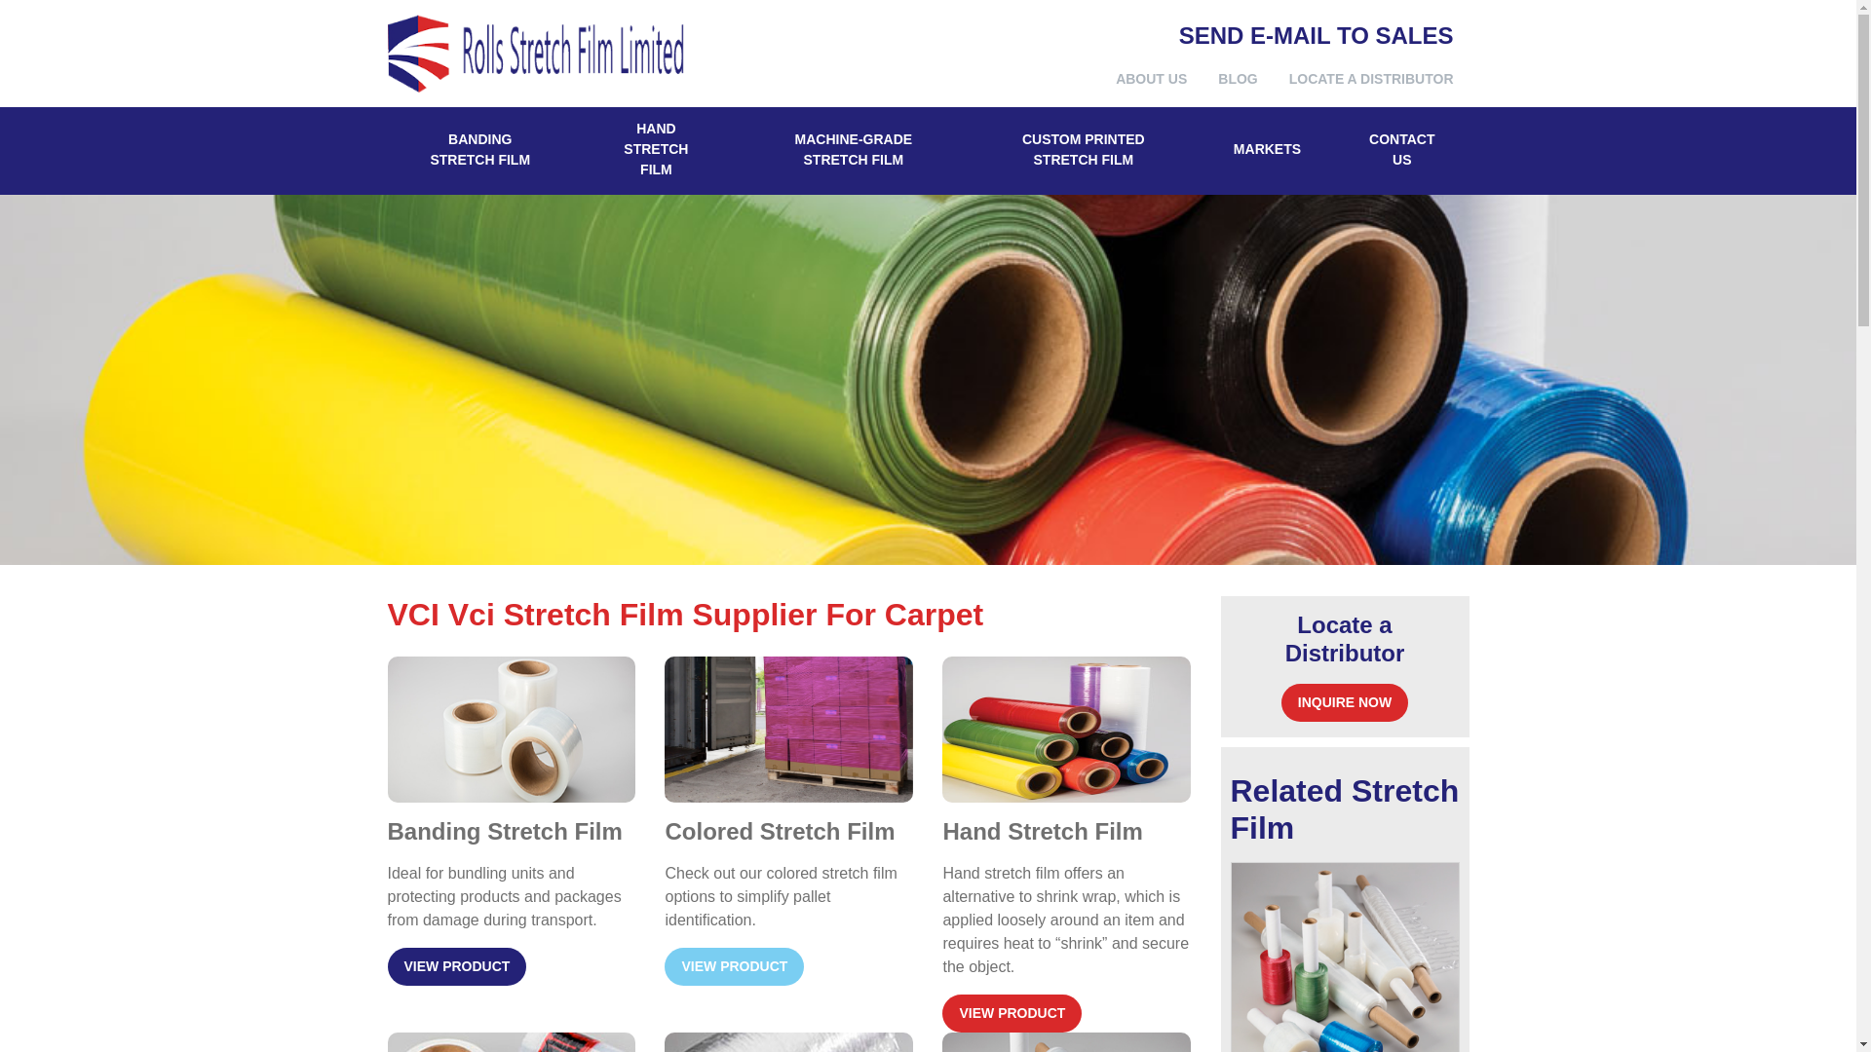 Image resolution: width=1871 pixels, height=1052 pixels. What do you see at coordinates (1267, 150) in the screenshot?
I see `MARKETS` at bounding box center [1267, 150].